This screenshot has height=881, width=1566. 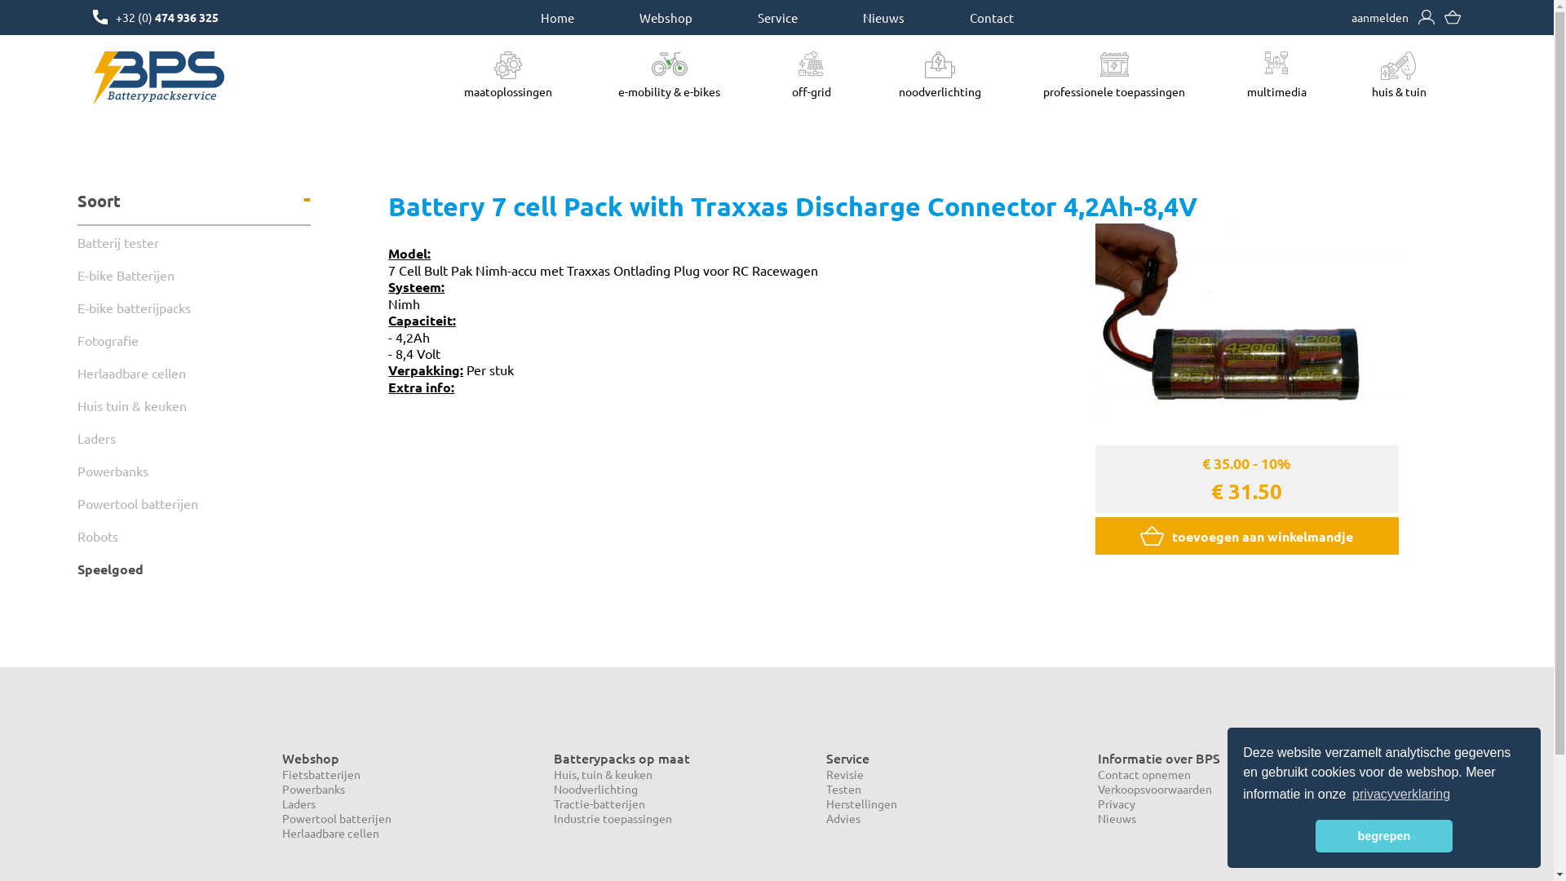 What do you see at coordinates (194, 308) in the screenshot?
I see `E-bike batterijpacks` at bounding box center [194, 308].